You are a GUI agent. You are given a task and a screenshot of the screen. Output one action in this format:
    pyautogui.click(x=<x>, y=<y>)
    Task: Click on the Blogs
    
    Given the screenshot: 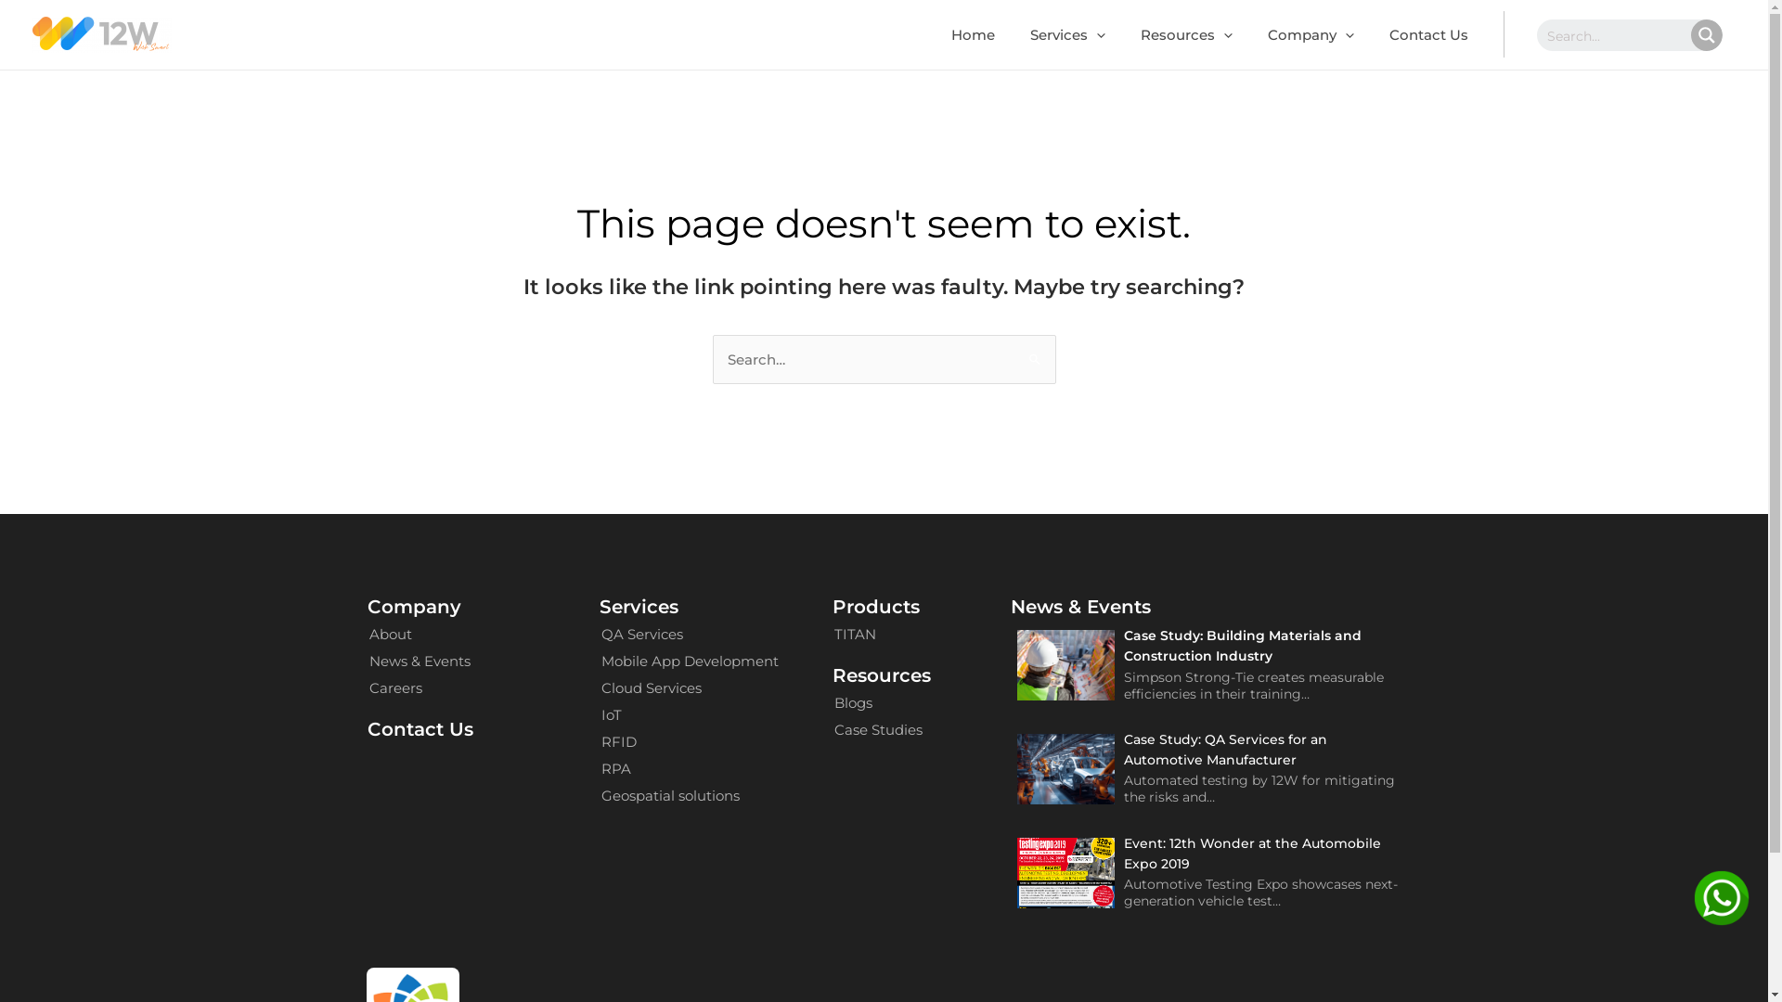 What is the action you would take?
    pyautogui.click(x=878, y=703)
    